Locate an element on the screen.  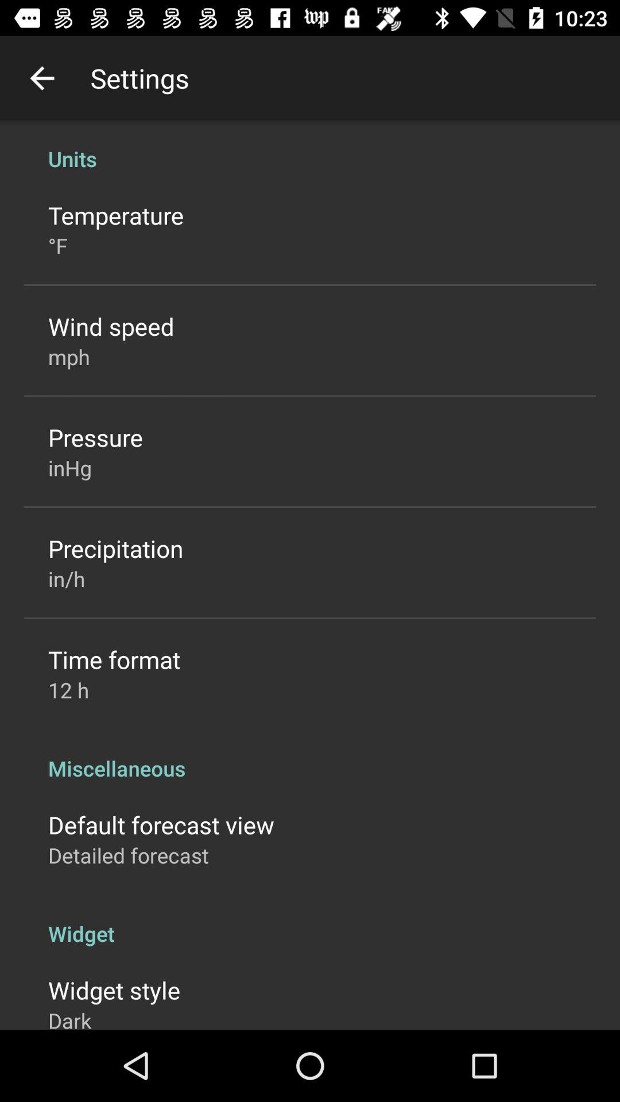
launch item below in/h is located at coordinates (114, 659).